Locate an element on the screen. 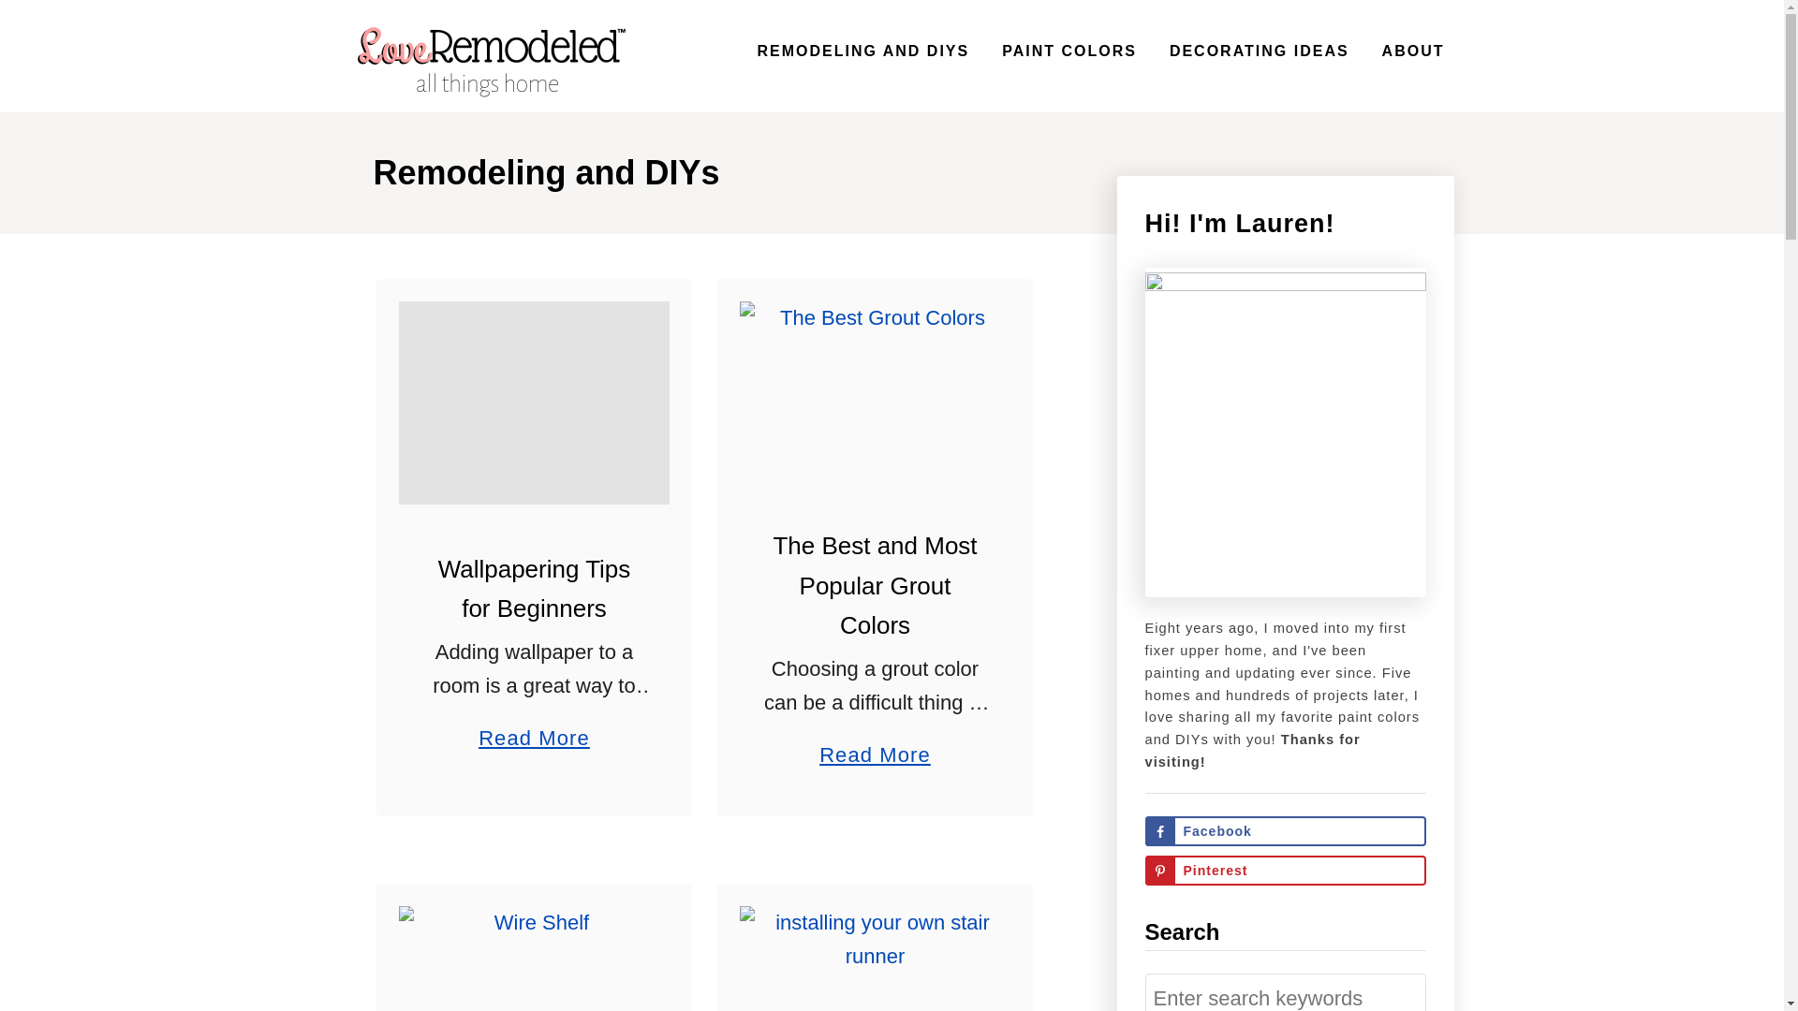  REMODELING AND DIYS is located at coordinates (1259, 51).